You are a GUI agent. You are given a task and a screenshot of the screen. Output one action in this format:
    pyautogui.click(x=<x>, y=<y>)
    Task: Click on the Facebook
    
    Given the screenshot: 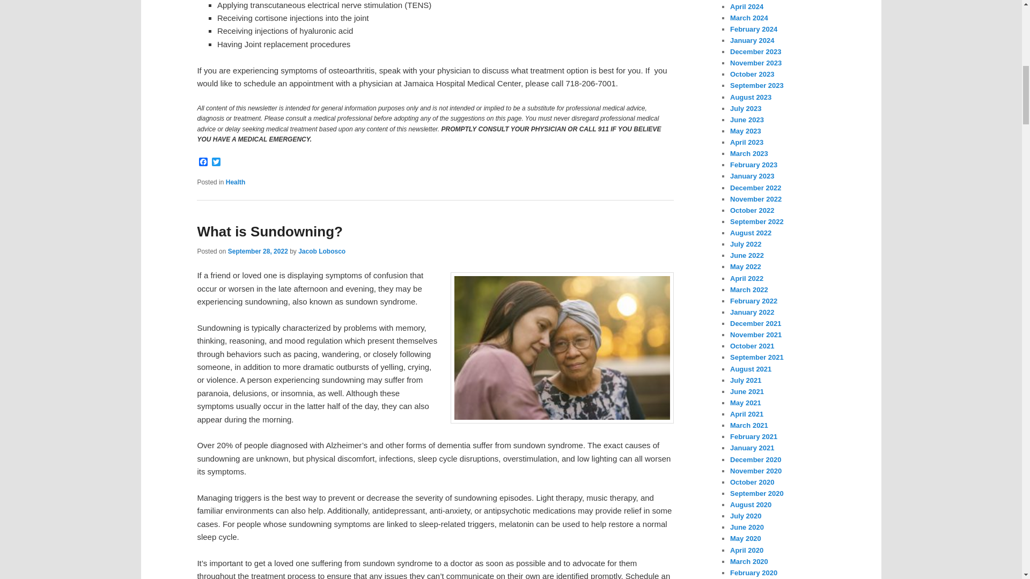 What is the action you would take?
    pyautogui.click(x=203, y=162)
    